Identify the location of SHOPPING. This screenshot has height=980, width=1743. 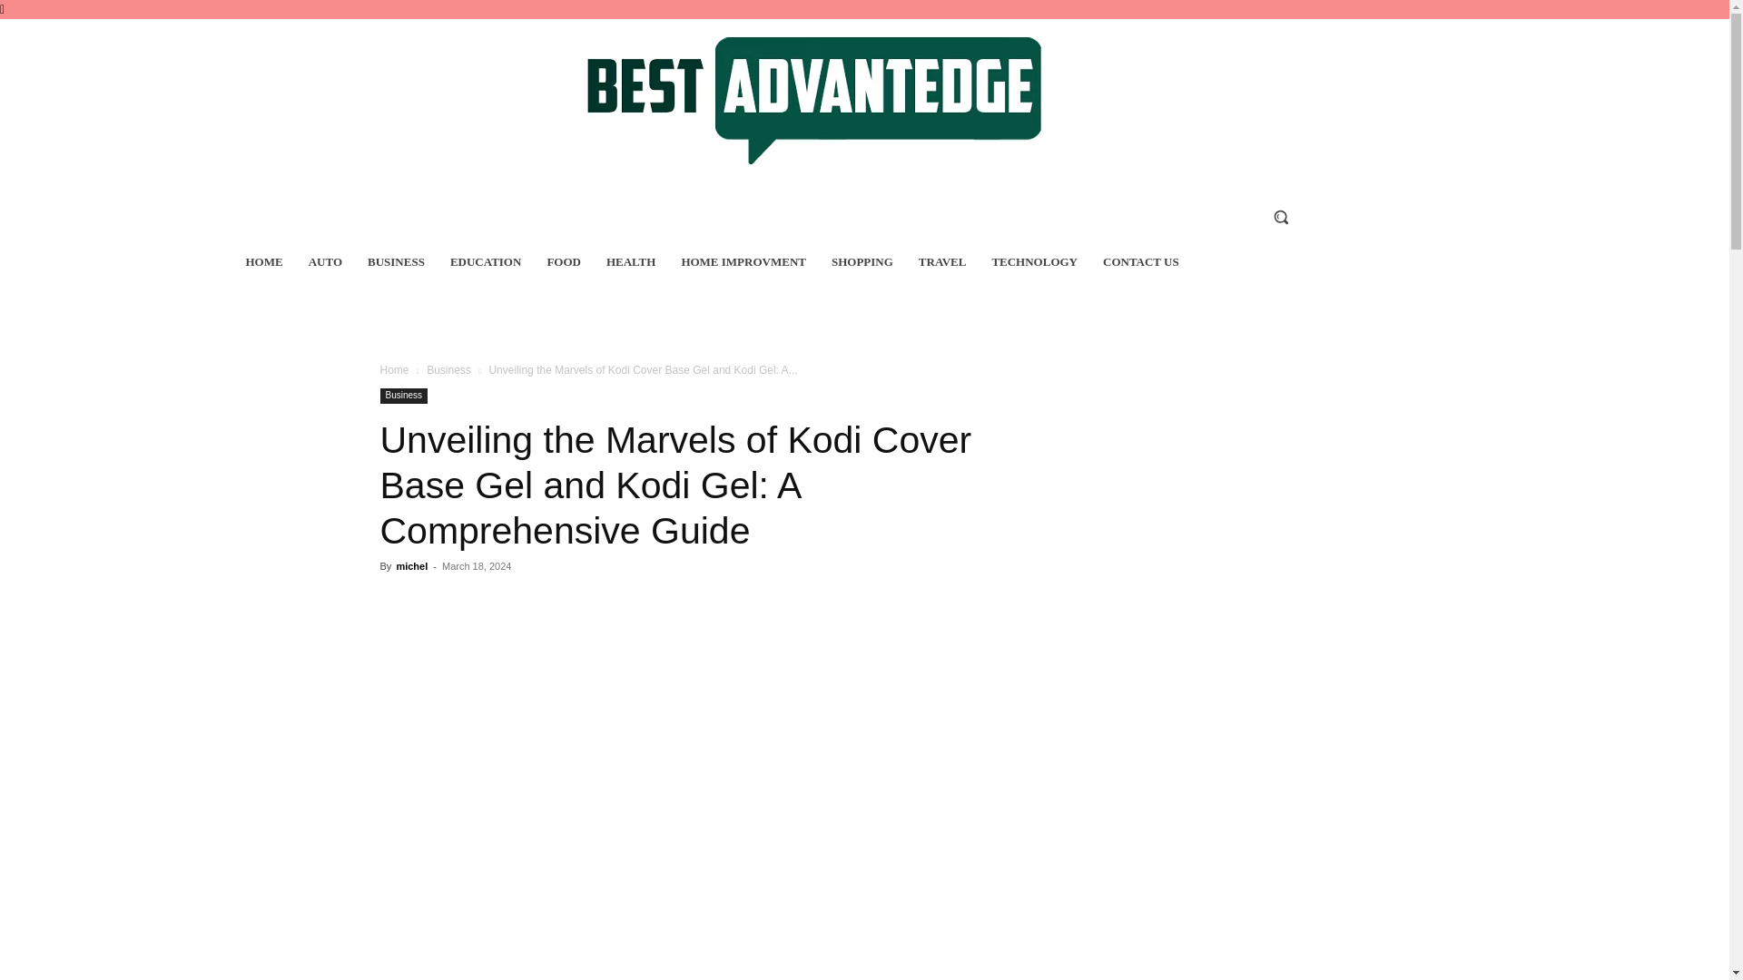
(862, 262).